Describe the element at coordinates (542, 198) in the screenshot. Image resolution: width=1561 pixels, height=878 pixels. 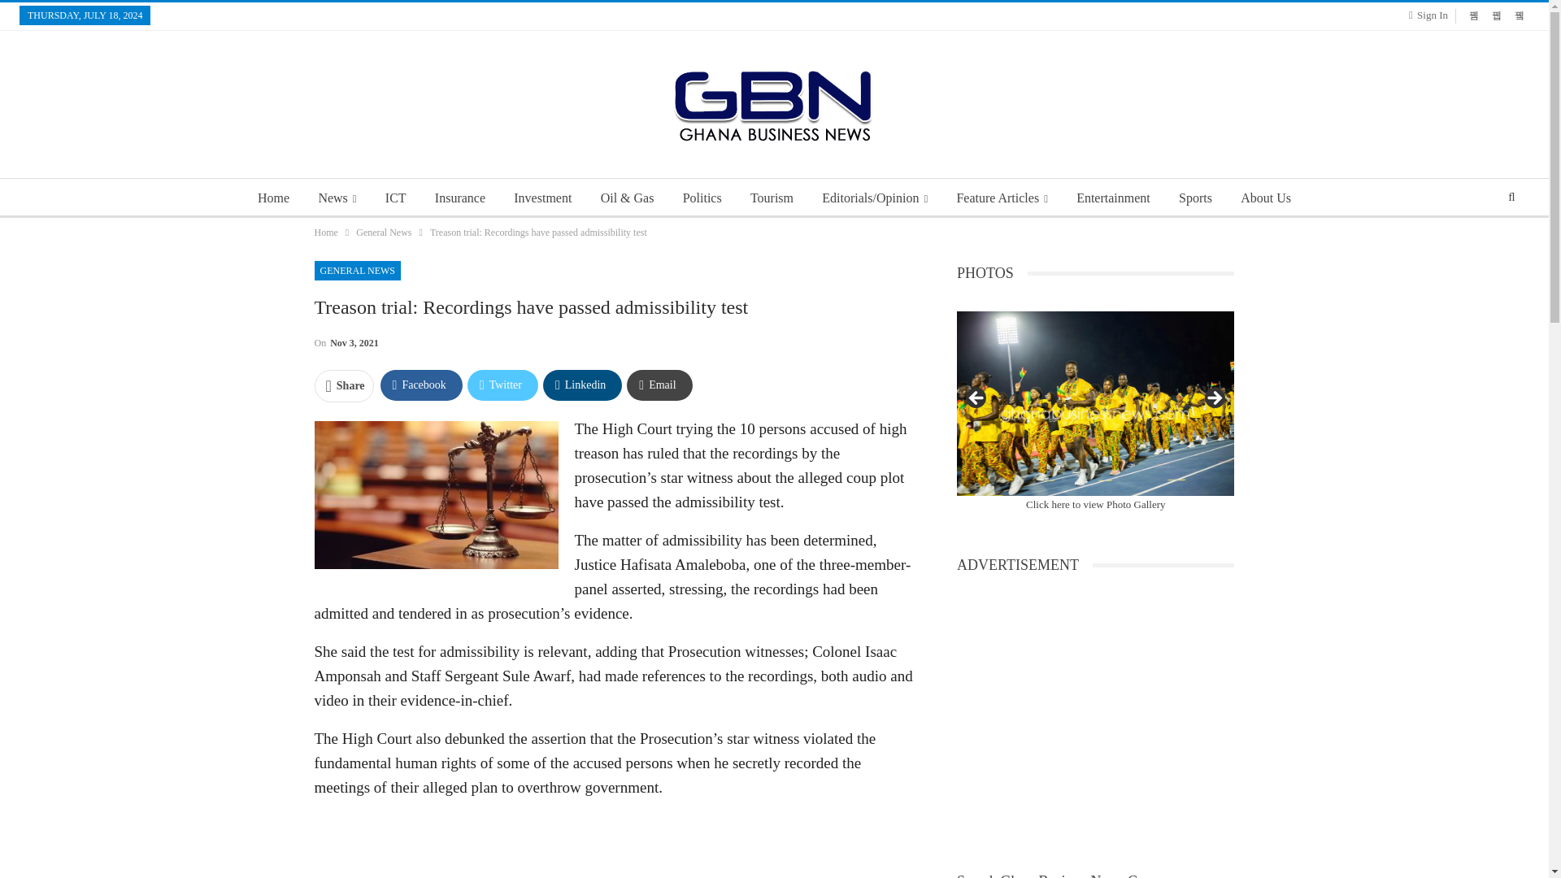
I see `Investment` at that location.